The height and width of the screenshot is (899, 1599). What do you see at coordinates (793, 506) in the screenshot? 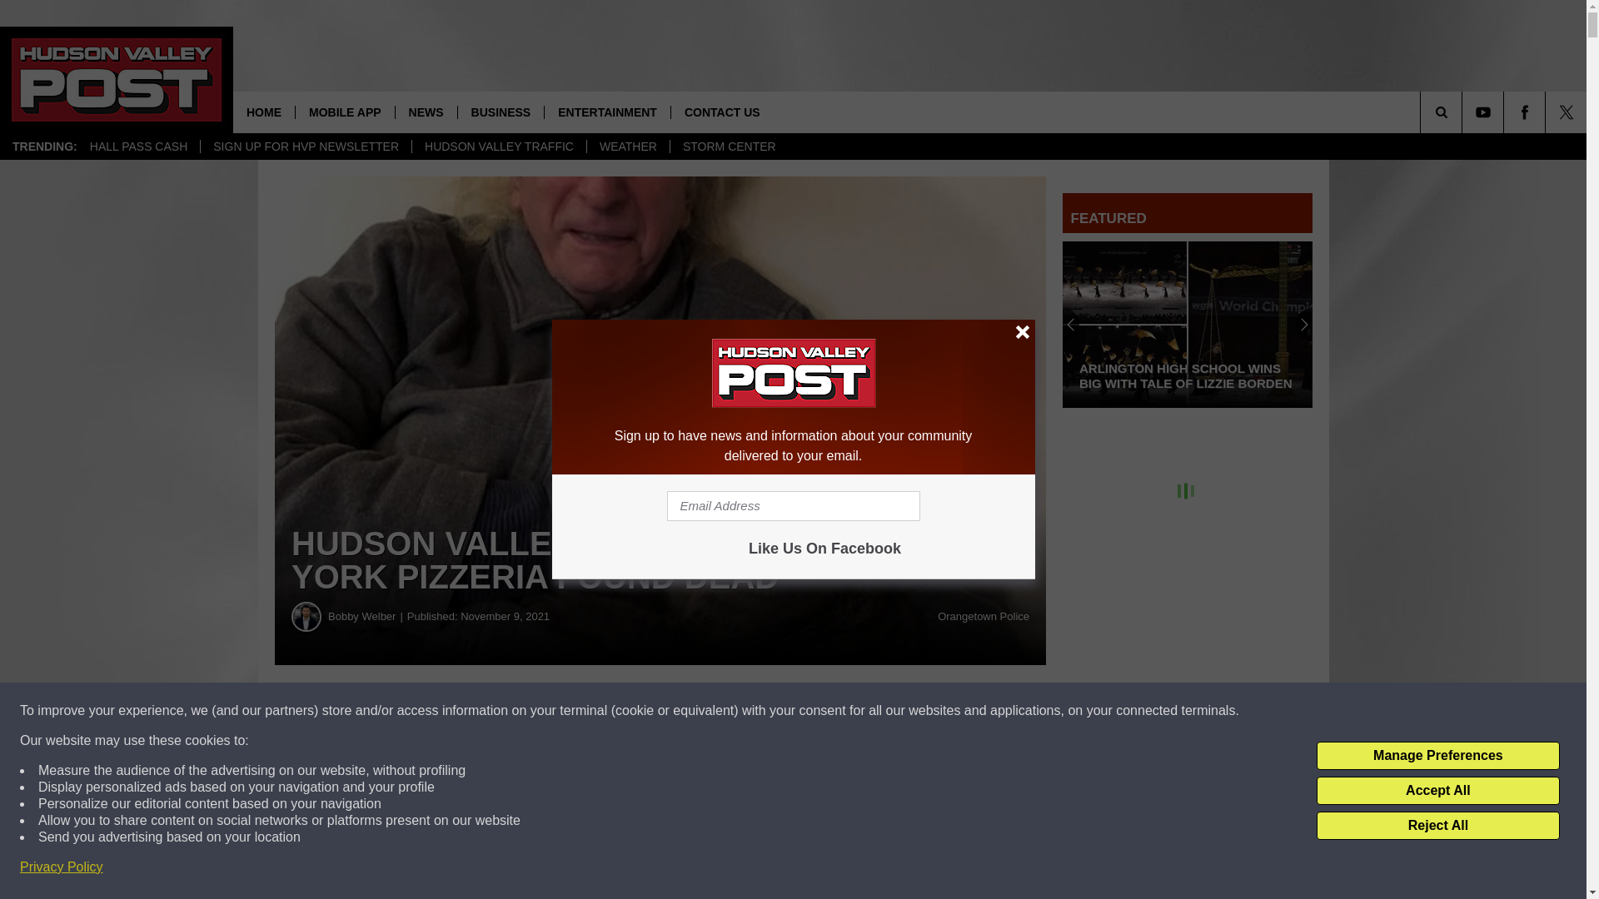
I see `Email Address` at bounding box center [793, 506].